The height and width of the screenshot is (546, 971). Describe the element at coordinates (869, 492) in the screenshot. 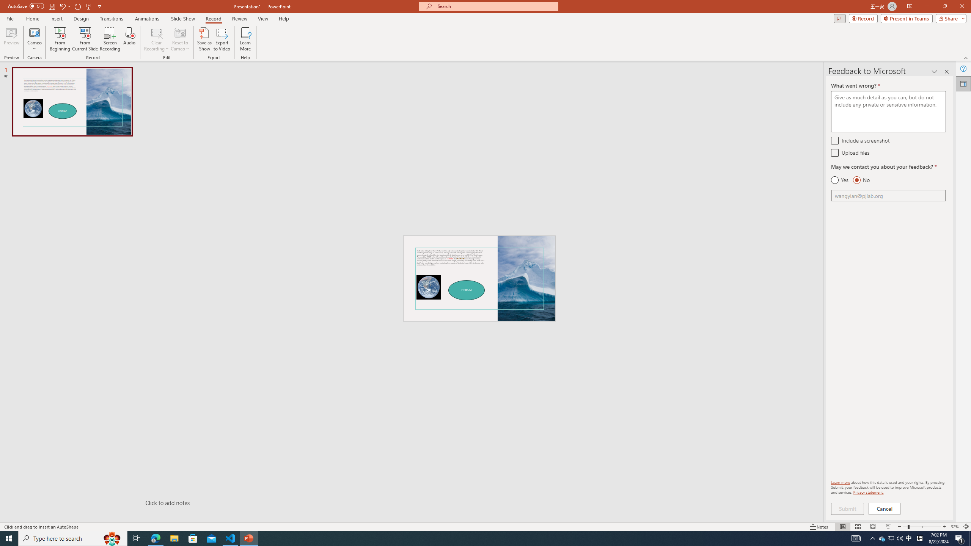

I see `Privacy statement.` at that location.